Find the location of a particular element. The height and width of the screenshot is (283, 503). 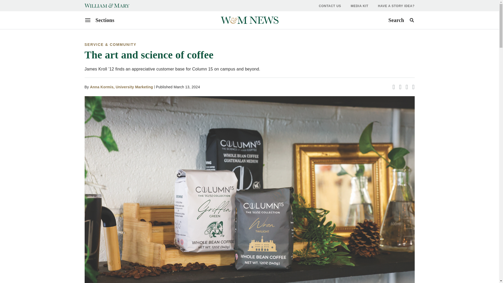

Stories by Guest Contributors is located at coordinates (413, 86).